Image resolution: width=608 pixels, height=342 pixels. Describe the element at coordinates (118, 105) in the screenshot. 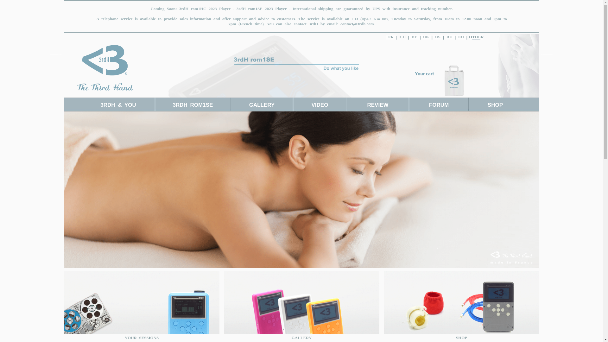

I see `3RDH & YOU` at that location.